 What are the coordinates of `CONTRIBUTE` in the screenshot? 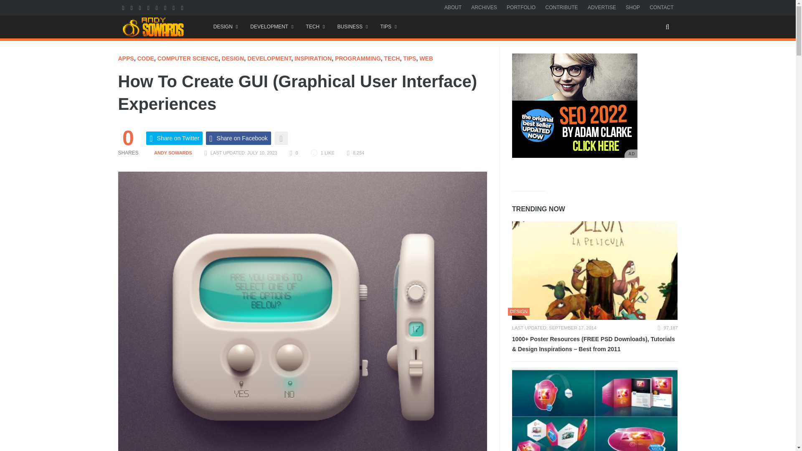 It's located at (561, 7).